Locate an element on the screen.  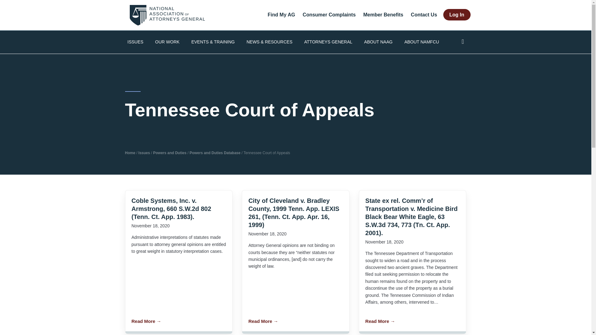
Go to Powers and Duties. is located at coordinates (169, 153).